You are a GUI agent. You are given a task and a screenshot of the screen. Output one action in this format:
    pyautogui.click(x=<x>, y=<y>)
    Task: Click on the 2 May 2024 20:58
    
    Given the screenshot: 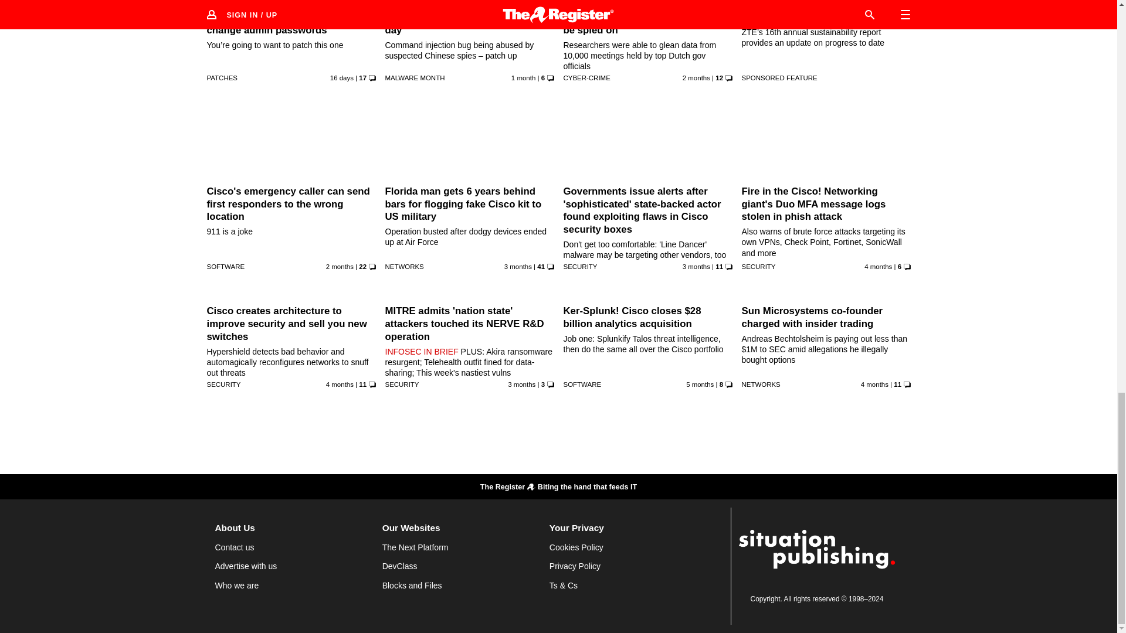 What is the action you would take?
    pyautogui.click(x=518, y=267)
    